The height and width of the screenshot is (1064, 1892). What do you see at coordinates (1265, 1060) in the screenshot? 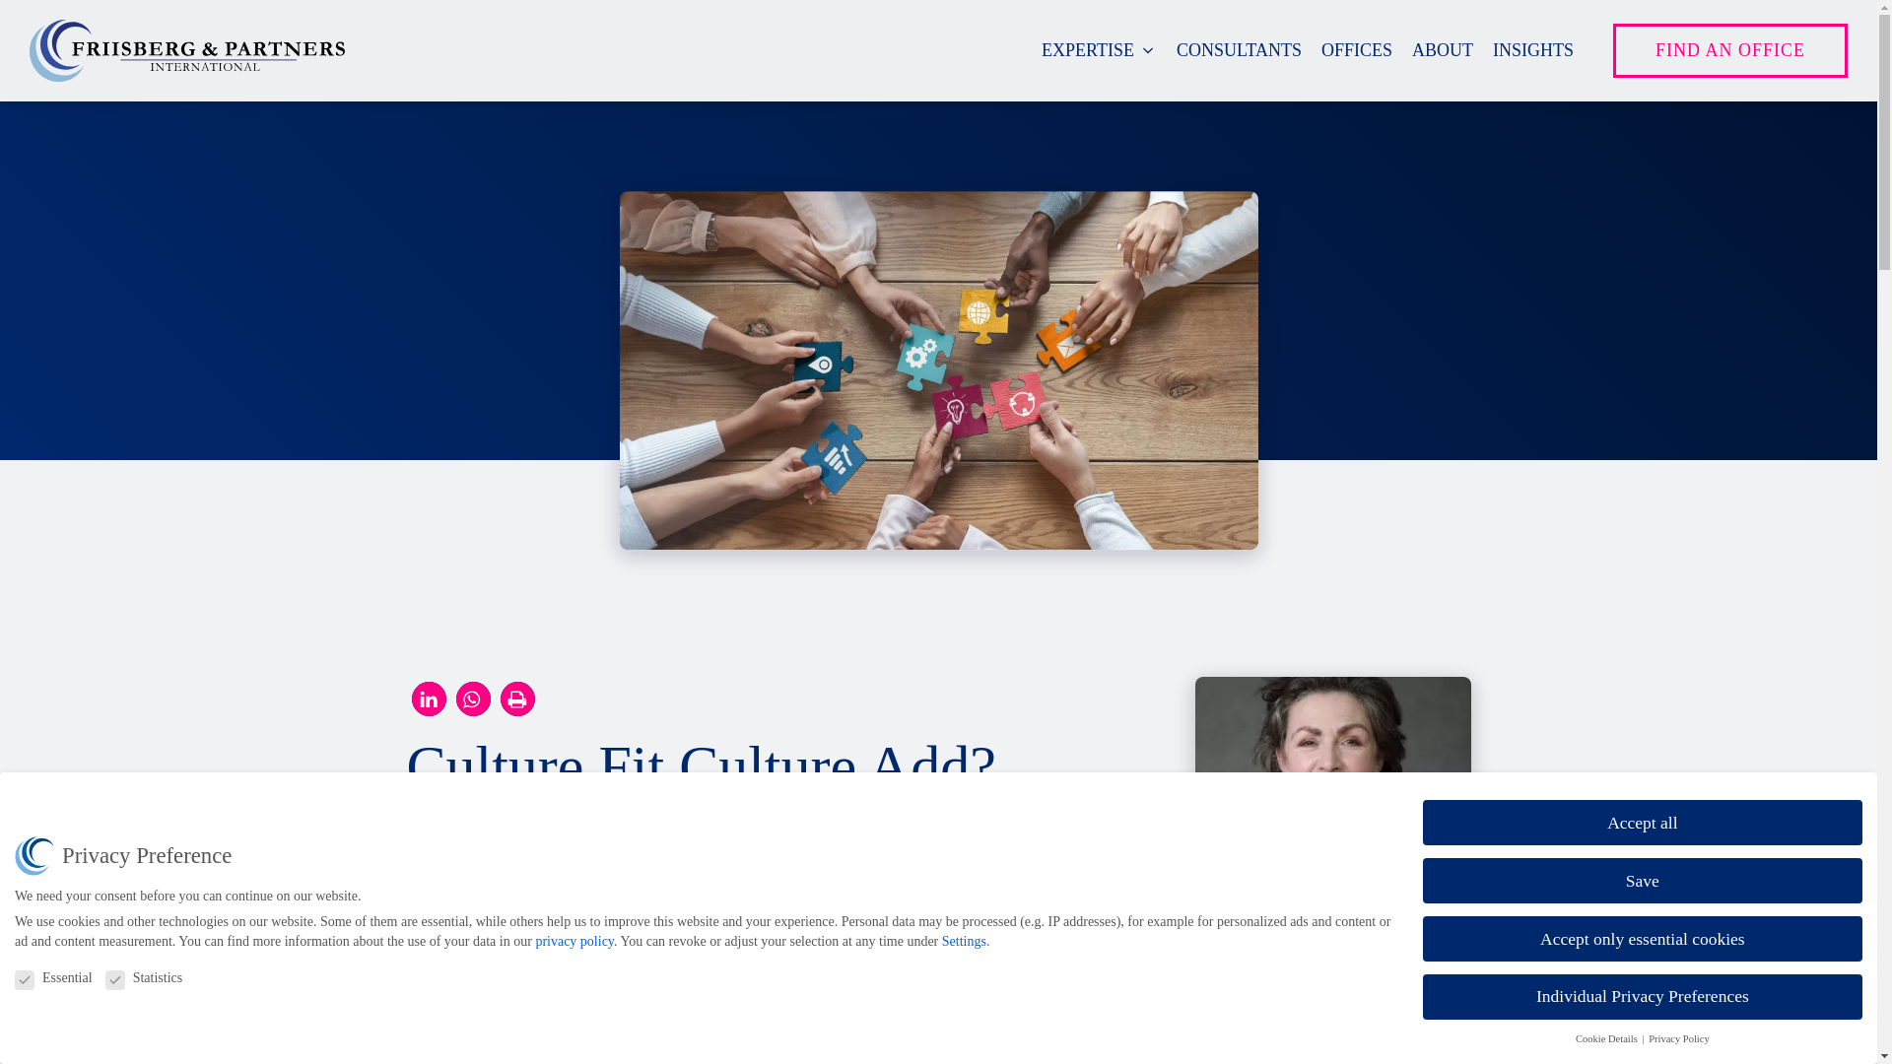
I see `LEARN MORE` at bounding box center [1265, 1060].